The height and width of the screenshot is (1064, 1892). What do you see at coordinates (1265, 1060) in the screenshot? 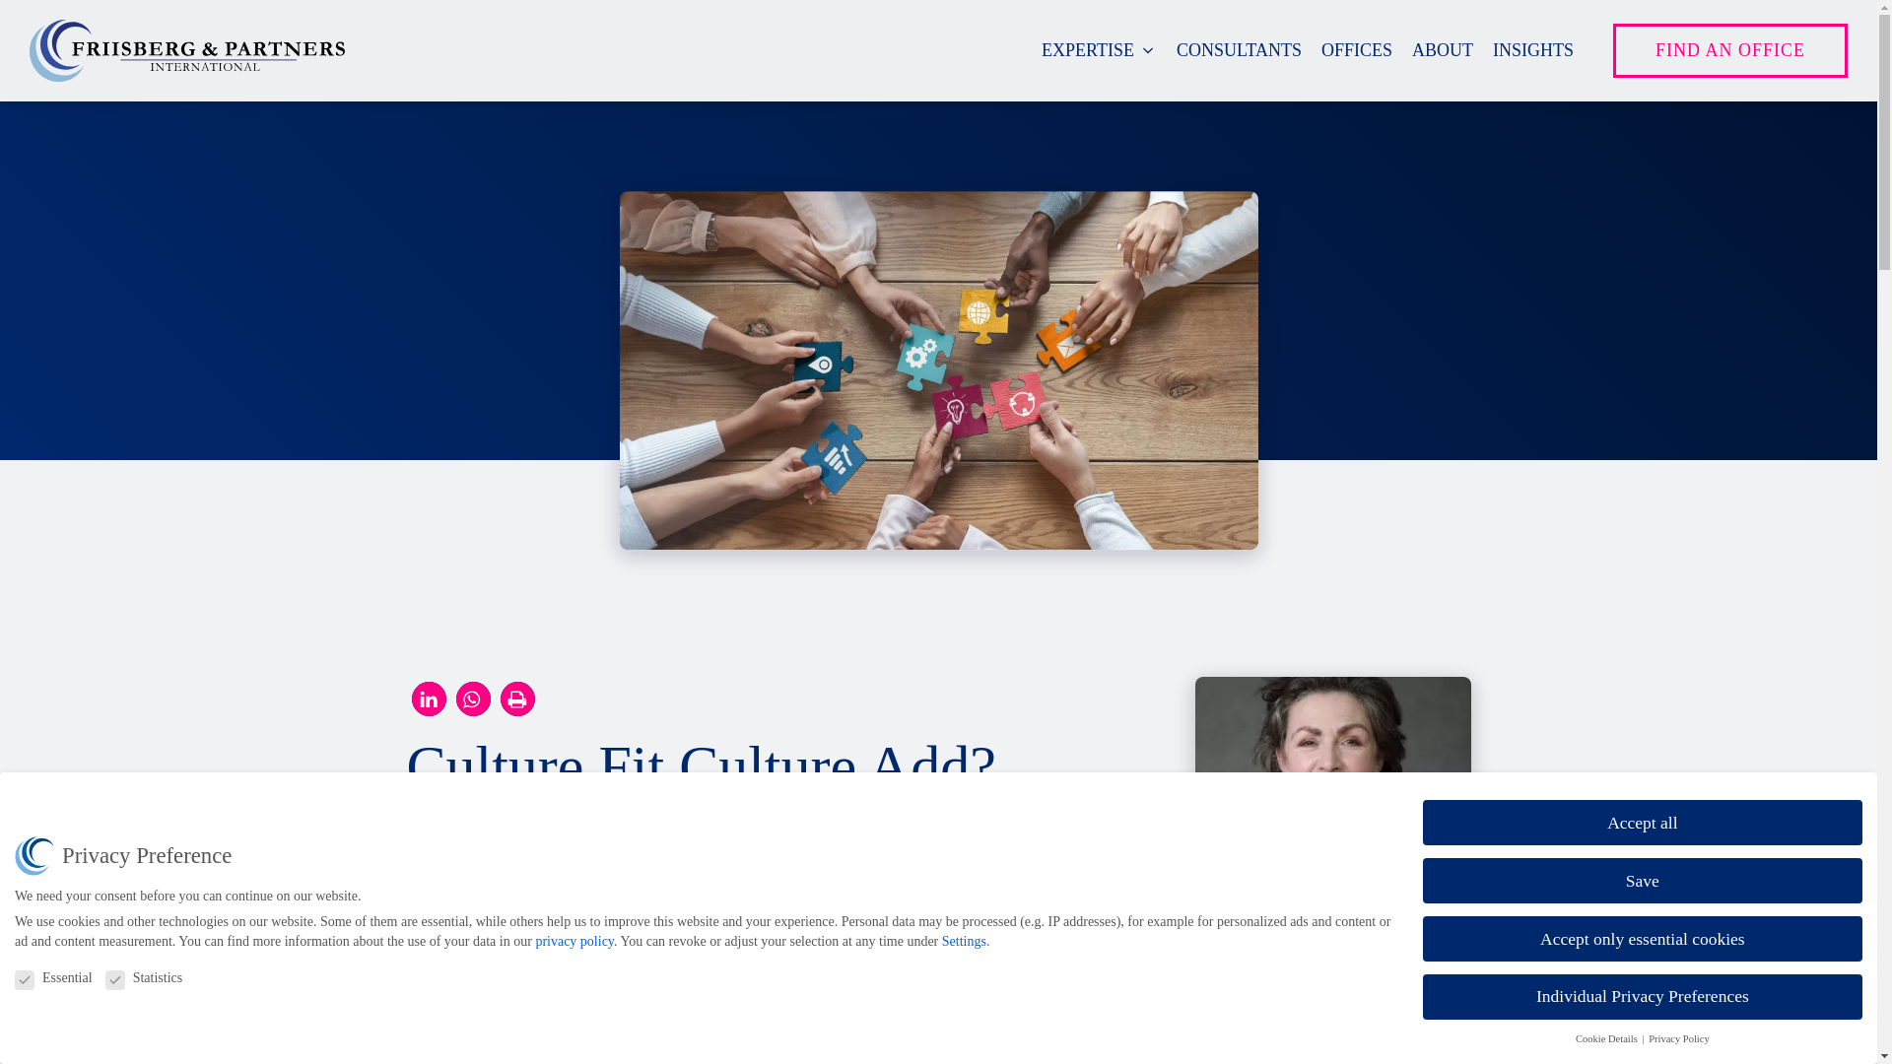
I see `LEARN MORE` at bounding box center [1265, 1060].